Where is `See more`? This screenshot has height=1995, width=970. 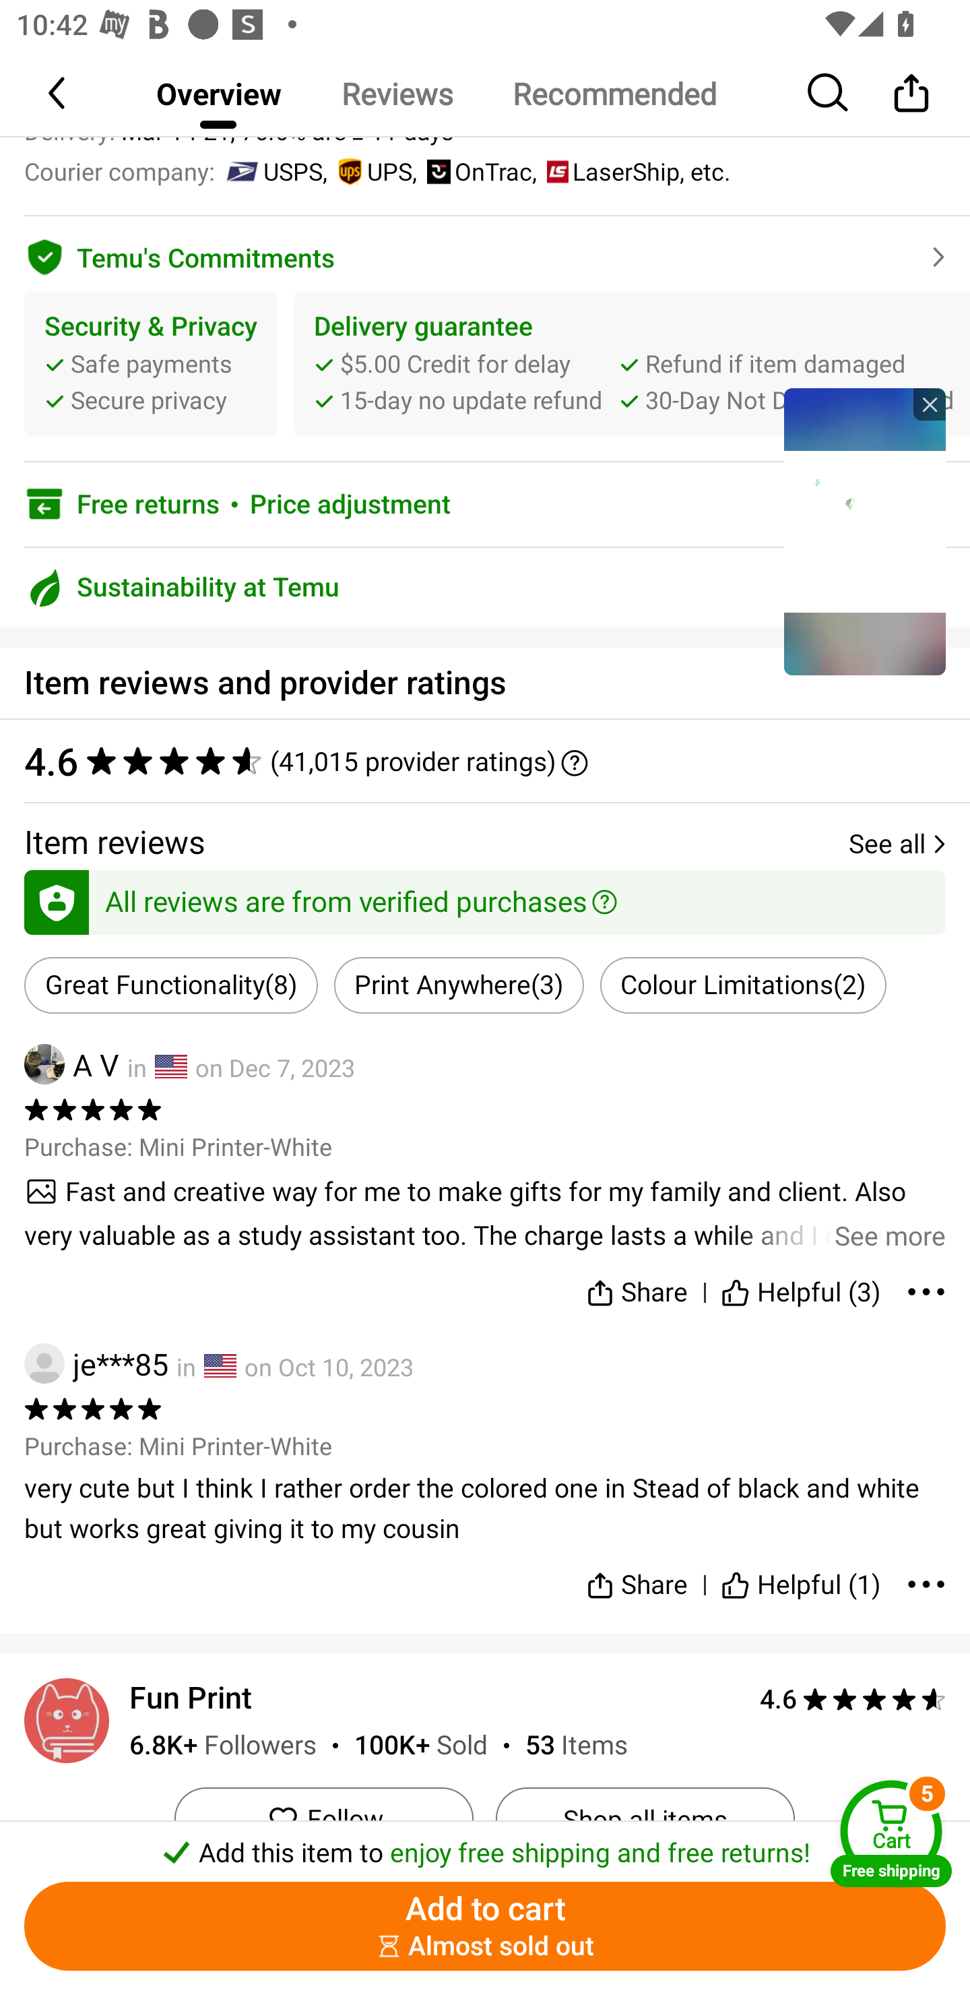 See more is located at coordinates (485, 1213).